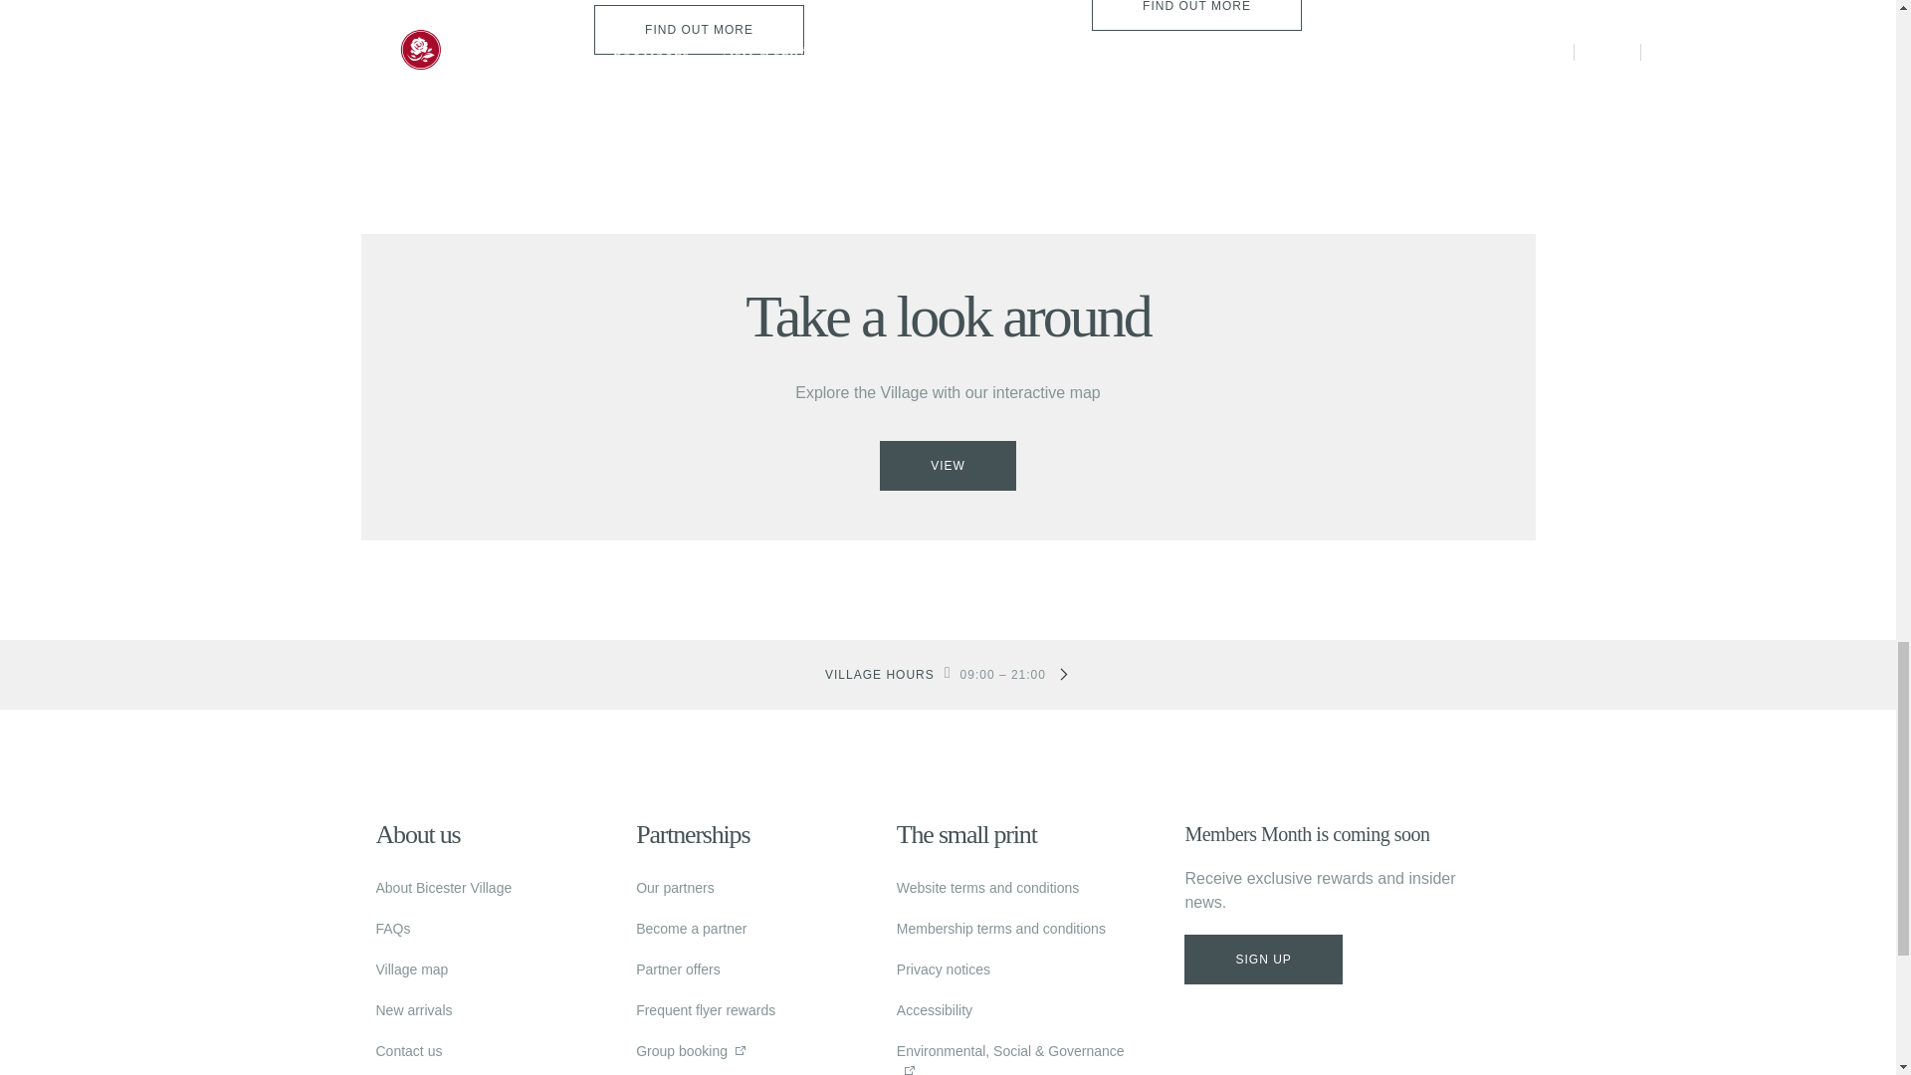  I want to click on Contact us, so click(410, 1050).